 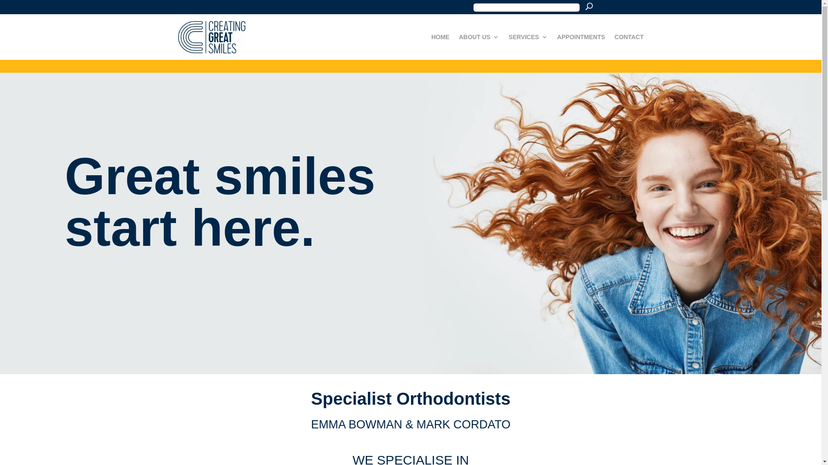 What do you see at coordinates (629, 37) in the screenshot?
I see `CONTACT` at bounding box center [629, 37].